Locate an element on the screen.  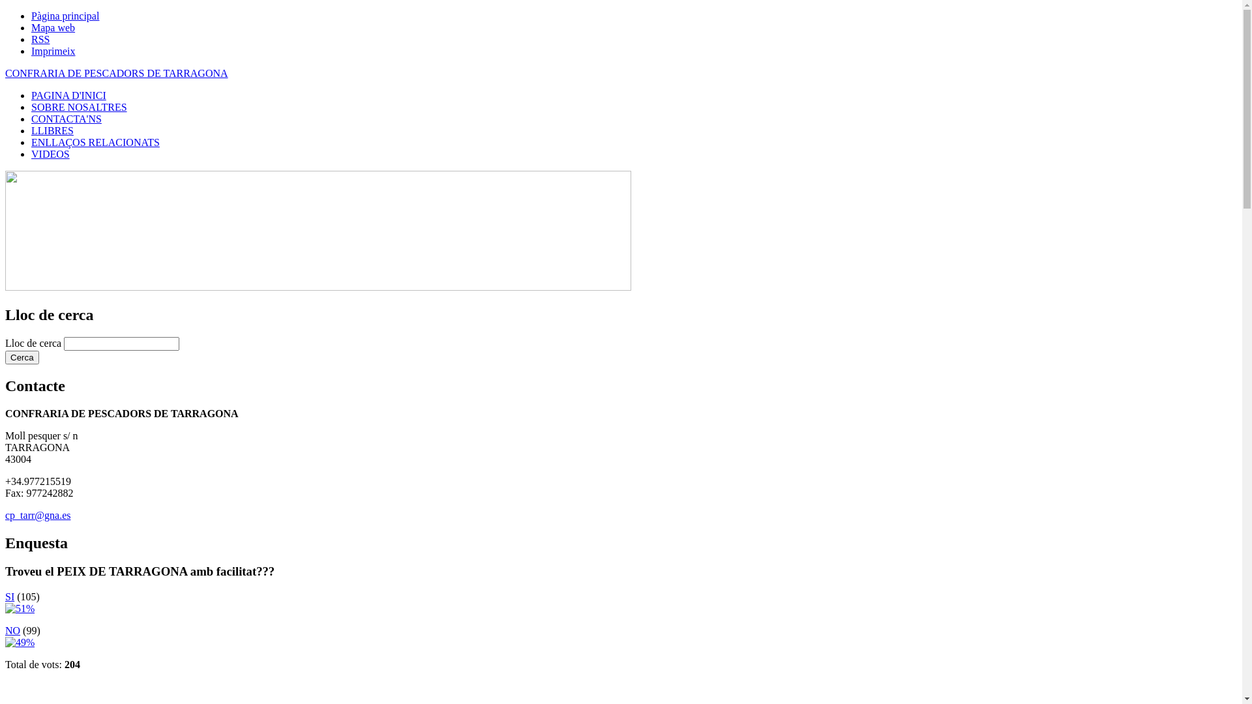
Vota aquest is located at coordinates (20, 643).